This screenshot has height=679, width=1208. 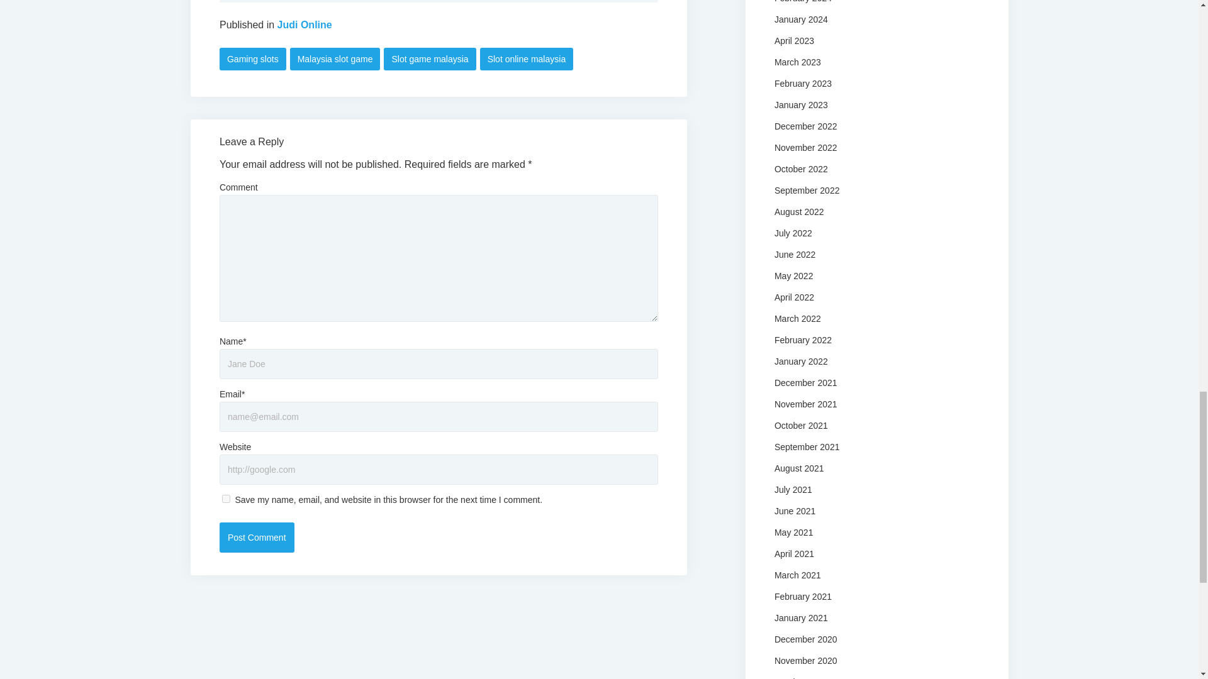 I want to click on Malaysia slot game, so click(x=335, y=59).